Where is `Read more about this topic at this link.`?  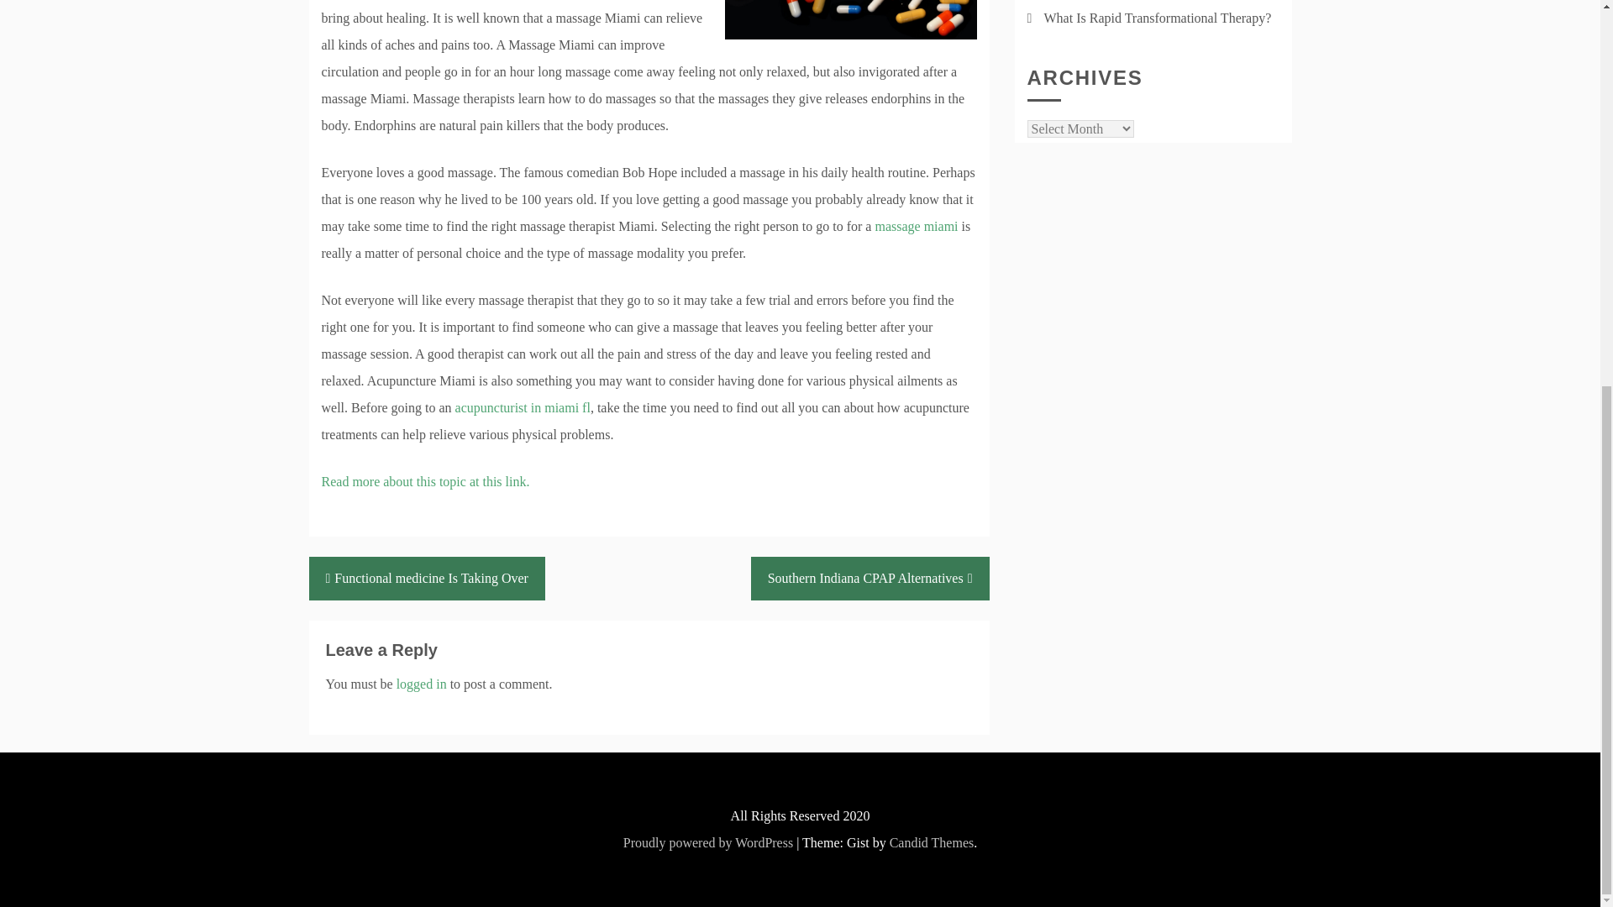
Read more about this topic at this link. is located at coordinates (425, 481).